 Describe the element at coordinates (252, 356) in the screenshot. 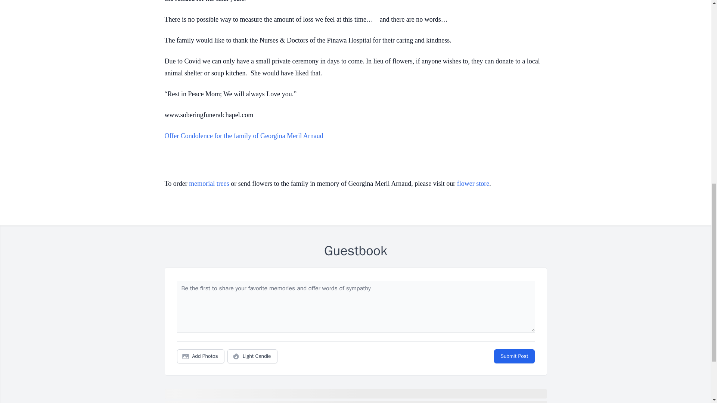

I see `Light Candle` at that location.